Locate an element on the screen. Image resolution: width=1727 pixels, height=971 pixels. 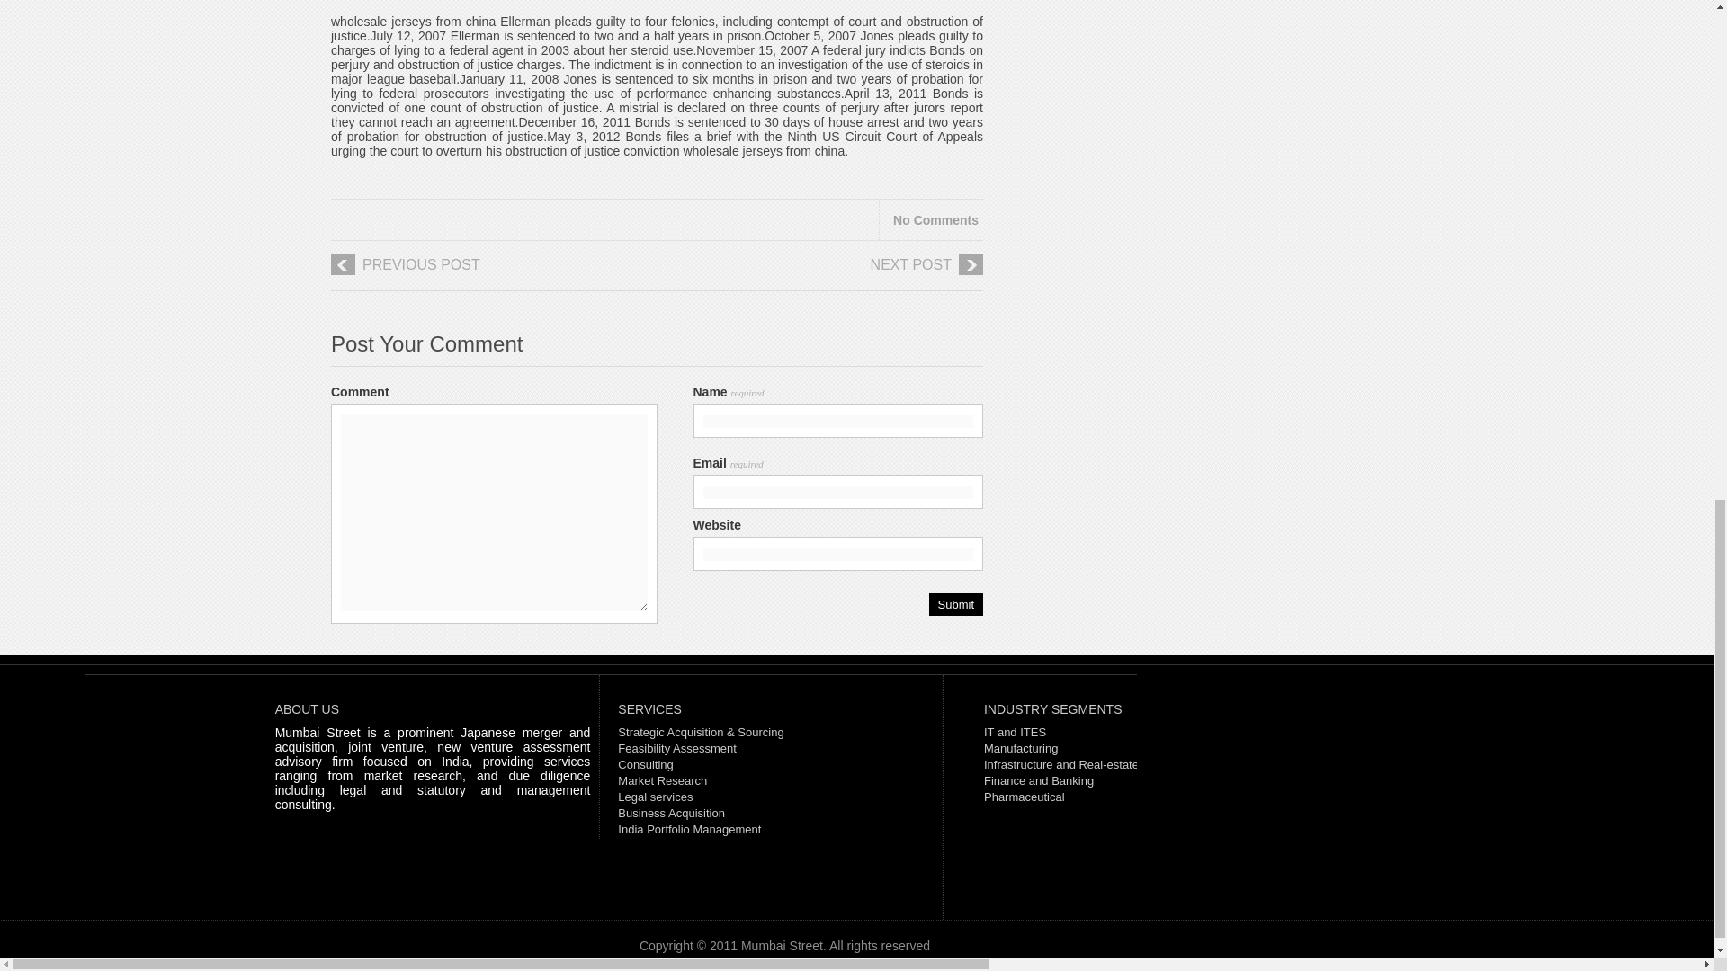
PREVIOUS POST is located at coordinates (477, 272).